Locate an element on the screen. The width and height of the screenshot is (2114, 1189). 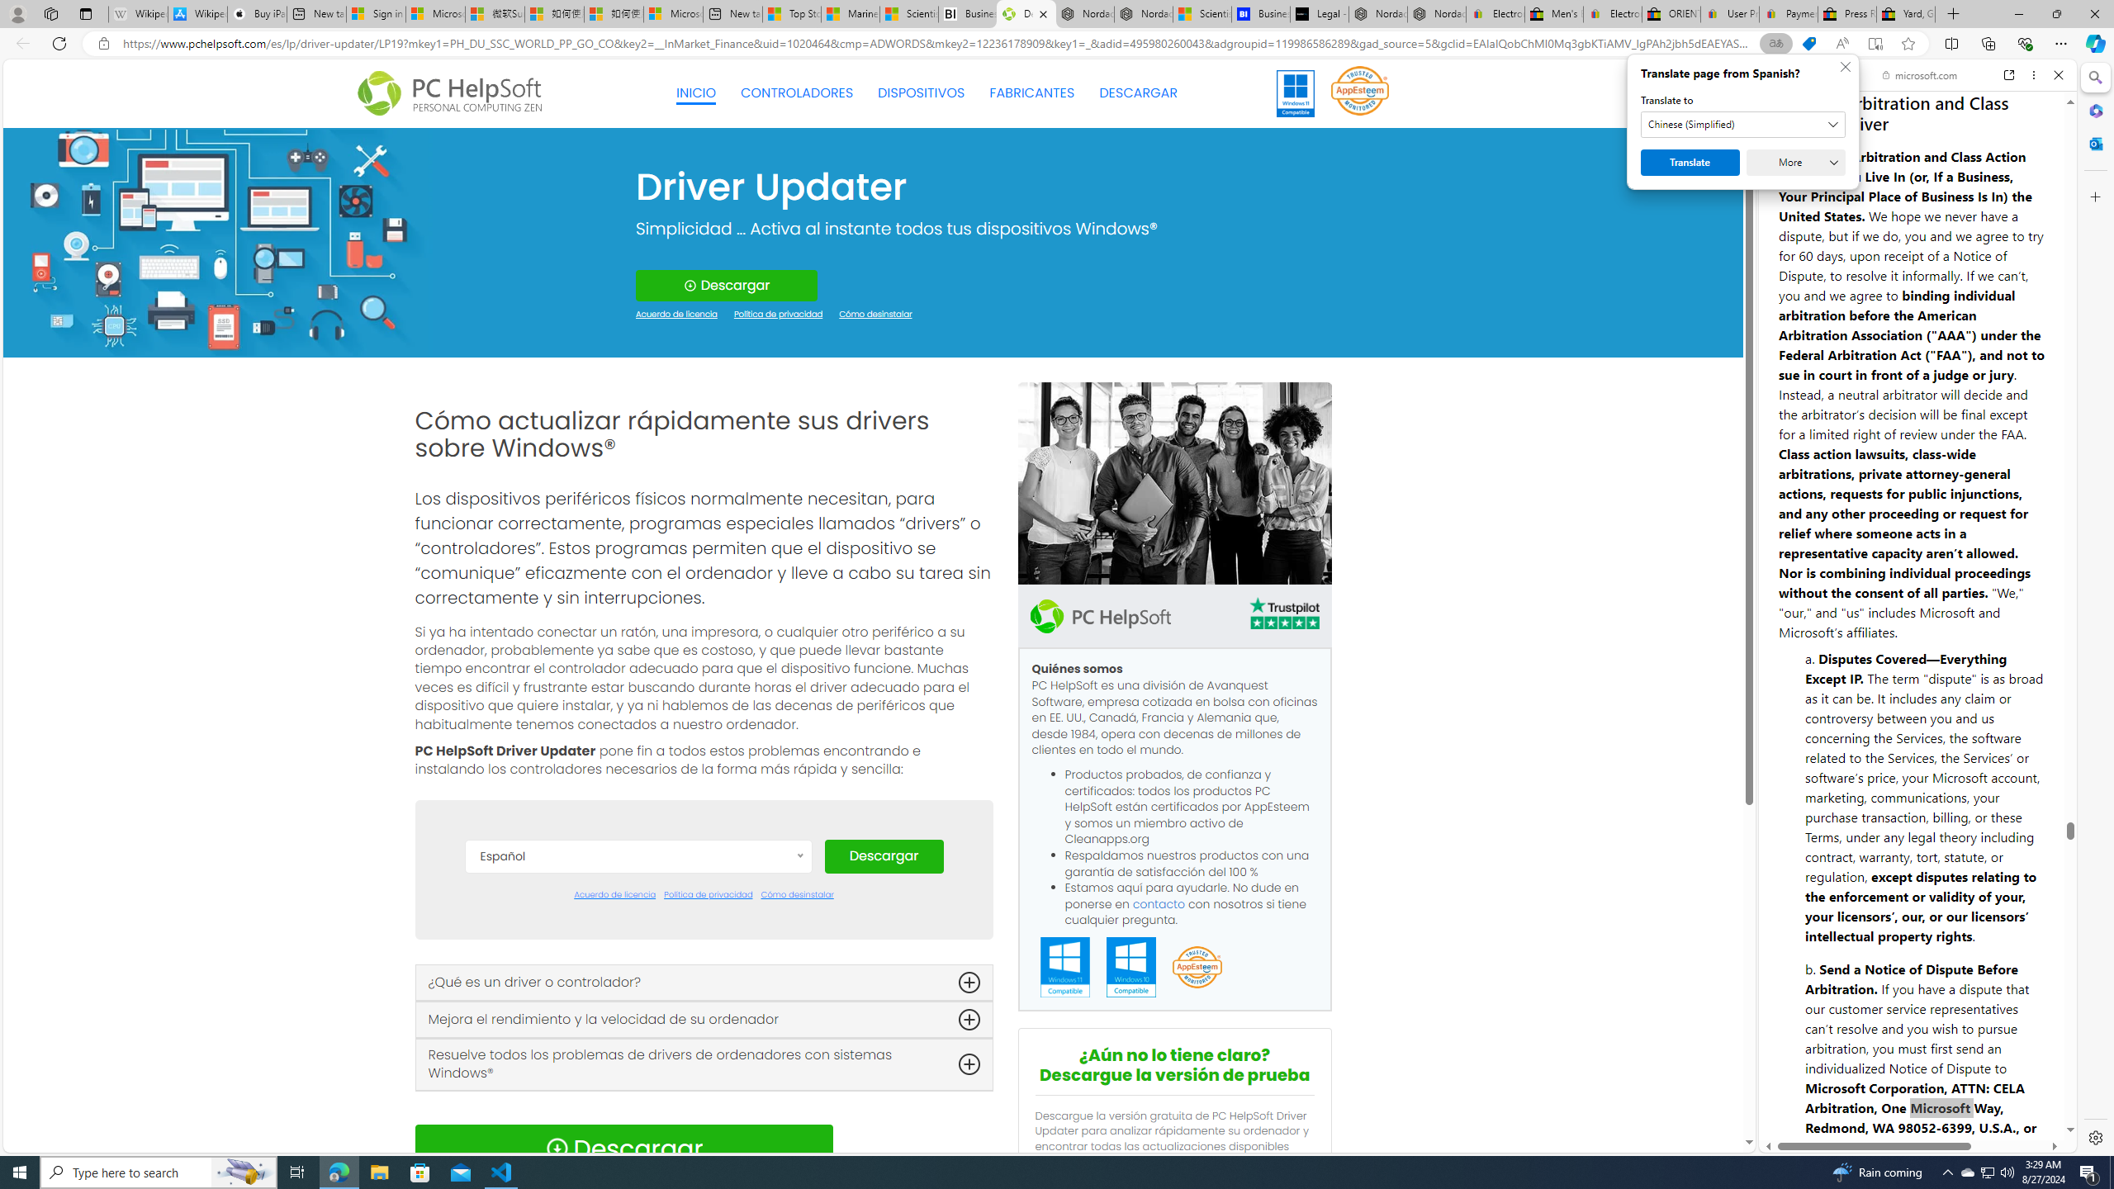
CONTROLADORES is located at coordinates (797, 92).